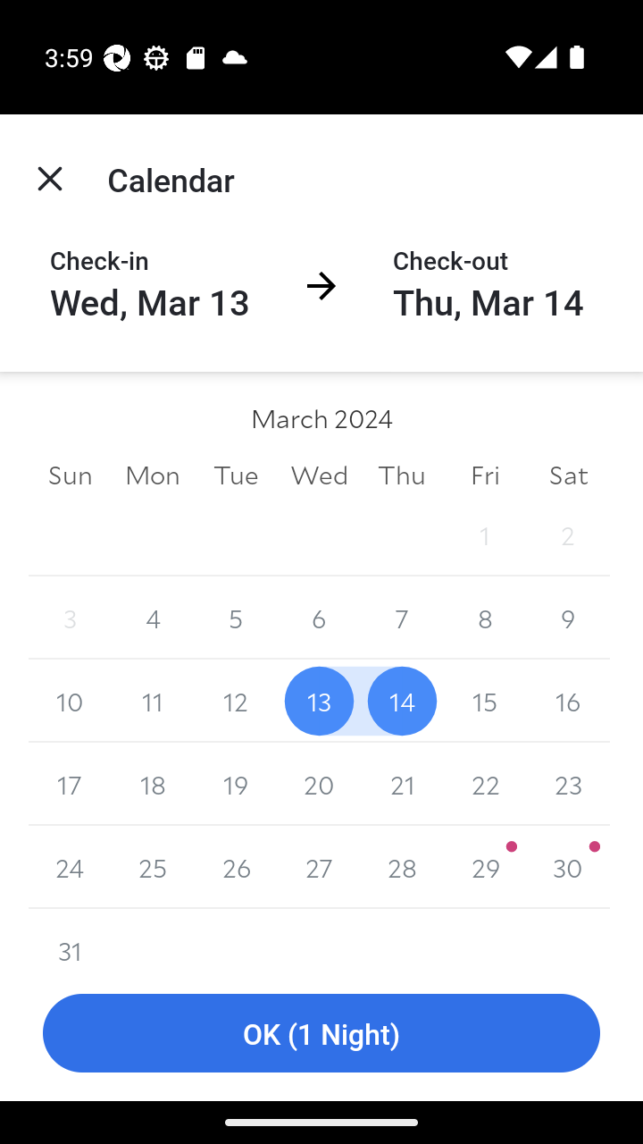 Image resolution: width=643 pixels, height=1144 pixels. What do you see at coordinates (484, 534) in the screenshot?
I see `1 1 March 2024` at bounding box center [484, 534].